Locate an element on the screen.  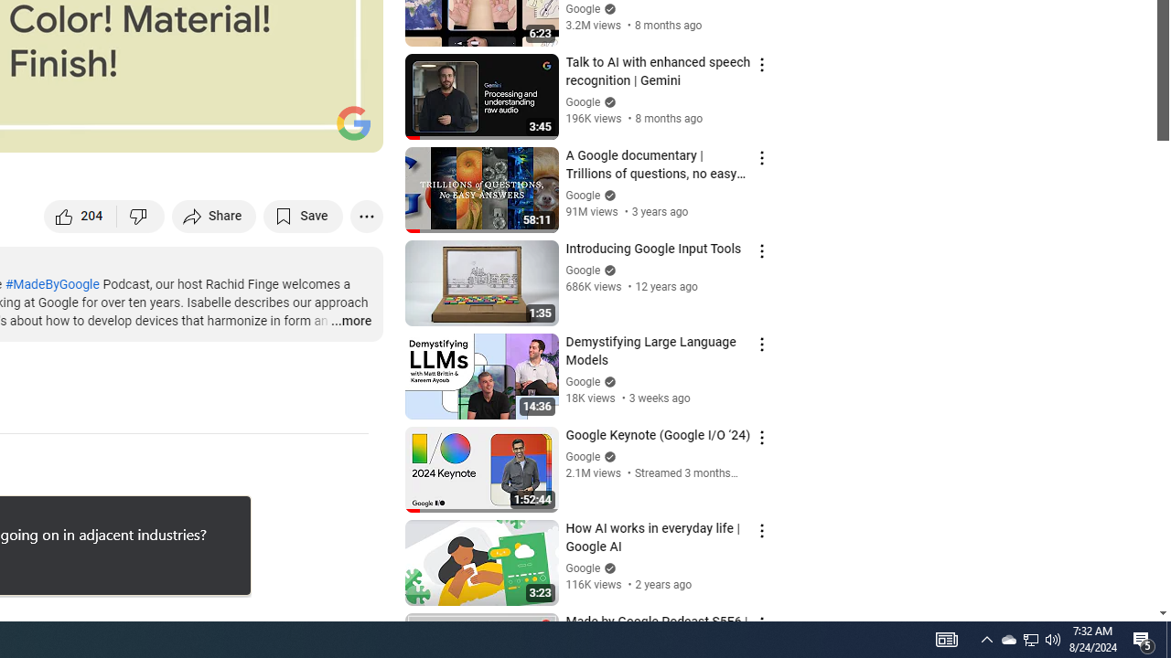
Miniplayer (i) is located at coordinates (262, 130).